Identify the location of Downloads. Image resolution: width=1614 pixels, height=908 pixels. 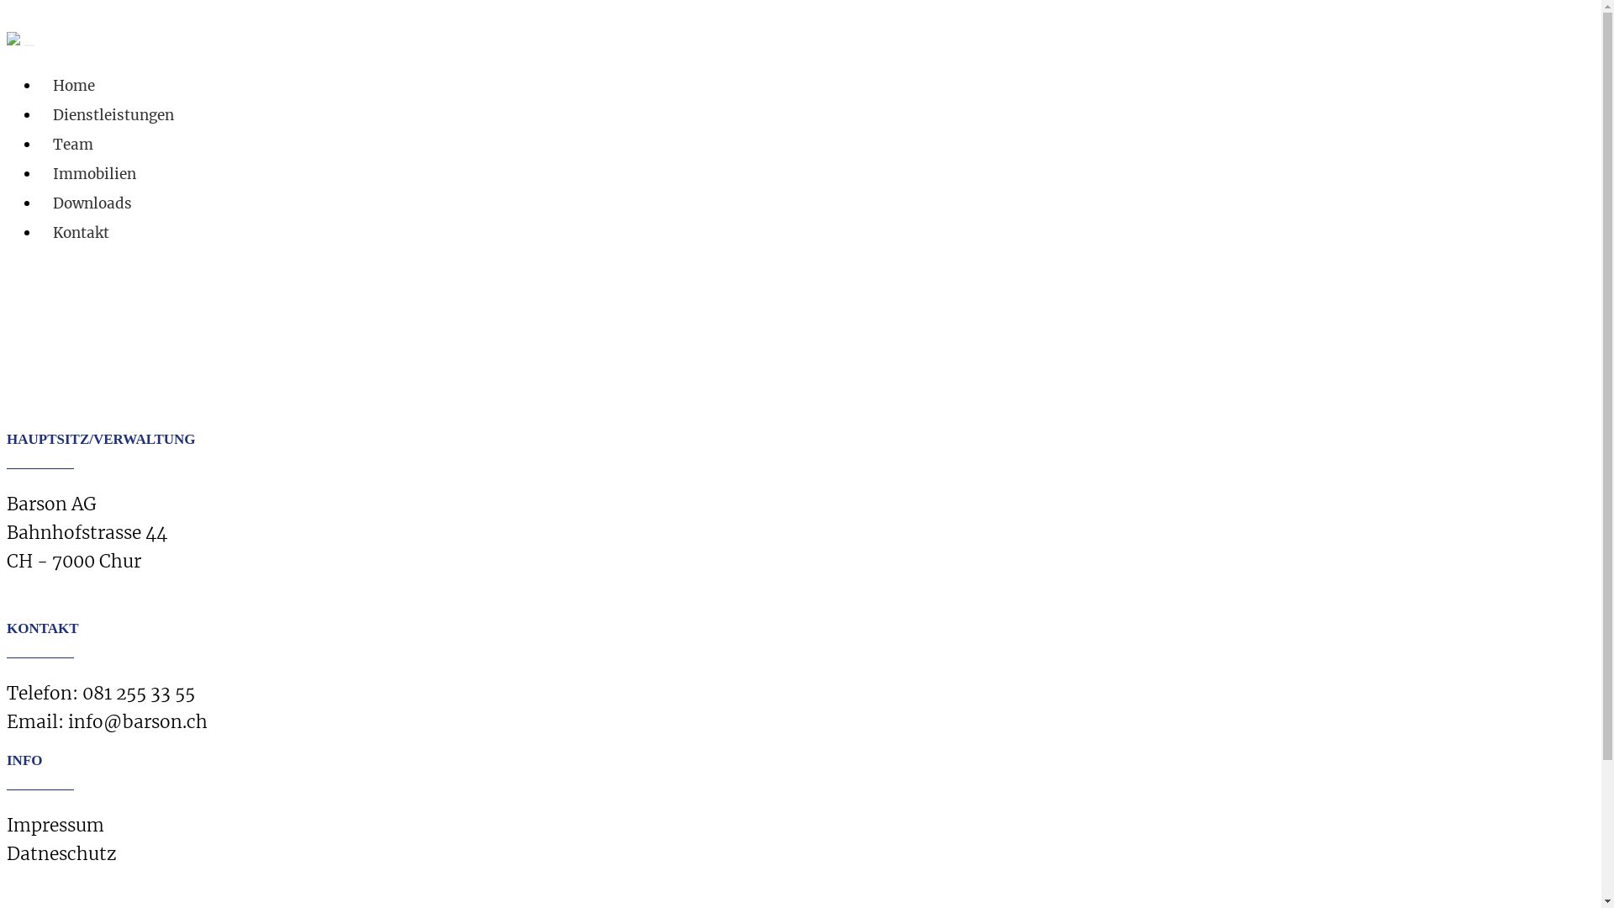
(92, 203).